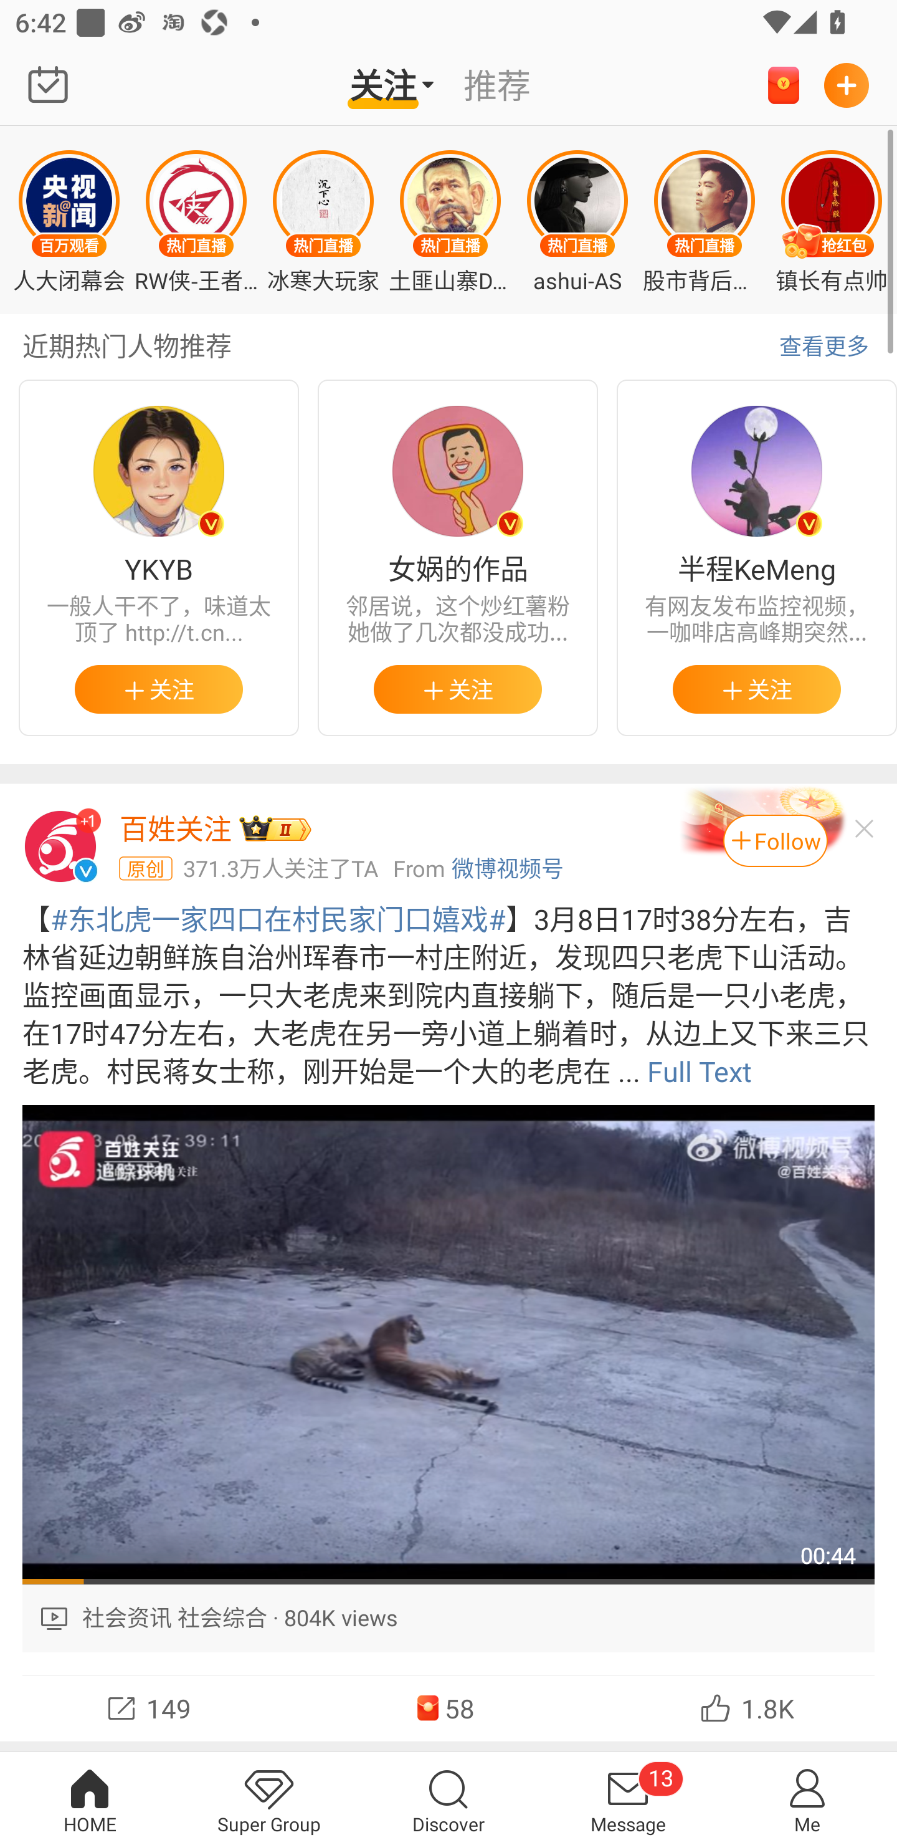  I want to click on Like 1.8K, so click(747, 1708).